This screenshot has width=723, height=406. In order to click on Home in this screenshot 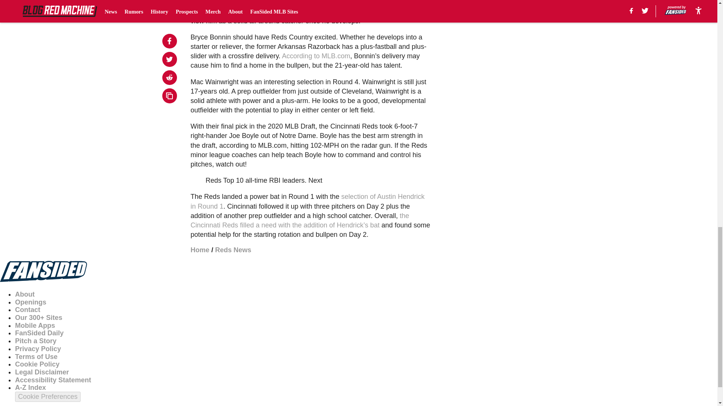, I will do `click(200, 250)`.